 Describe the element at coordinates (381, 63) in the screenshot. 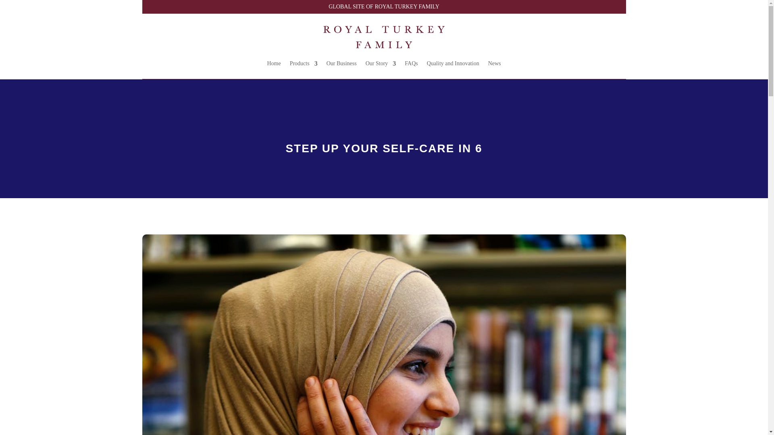

I see `Our Story` at that location.